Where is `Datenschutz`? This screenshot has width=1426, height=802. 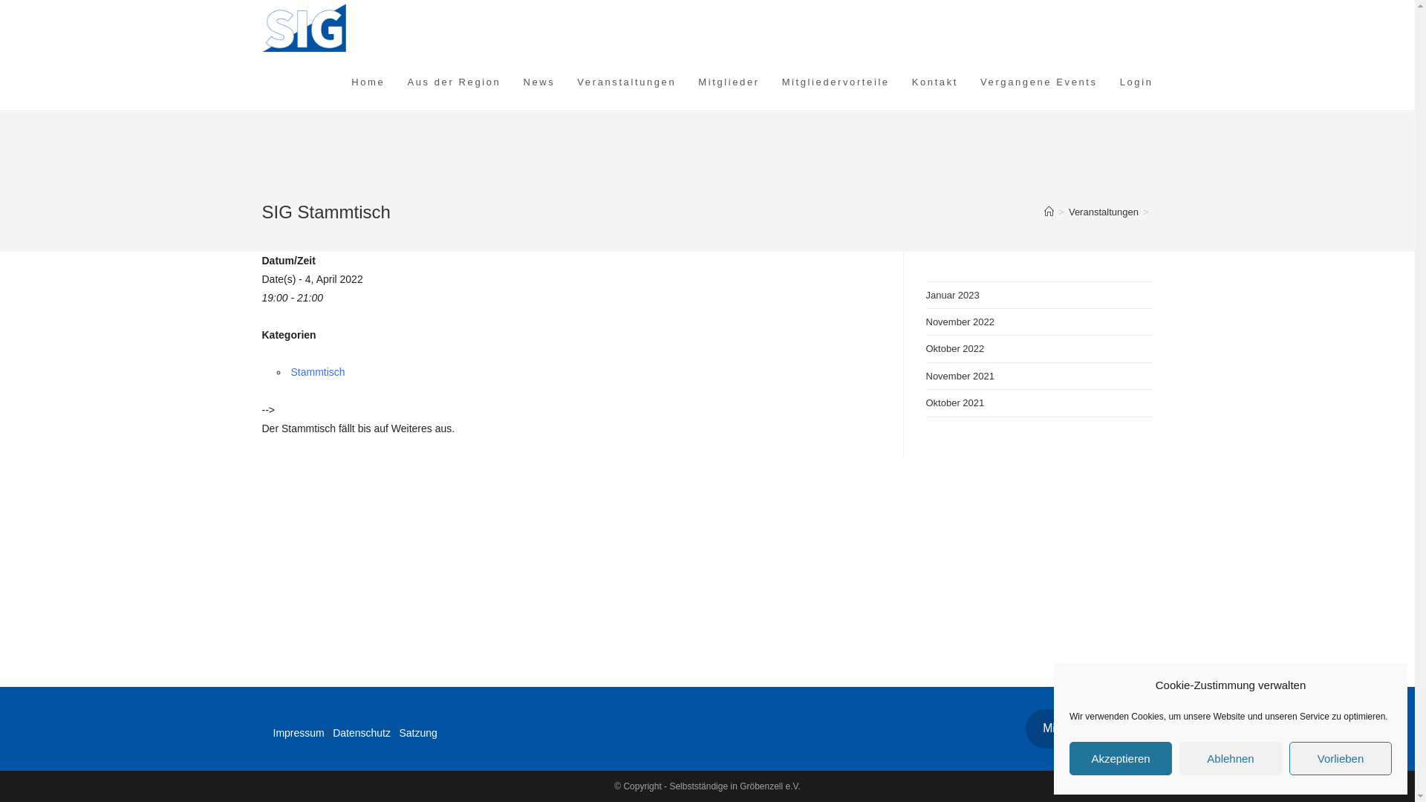
Datenschutz is located at coordinates (362, 733).